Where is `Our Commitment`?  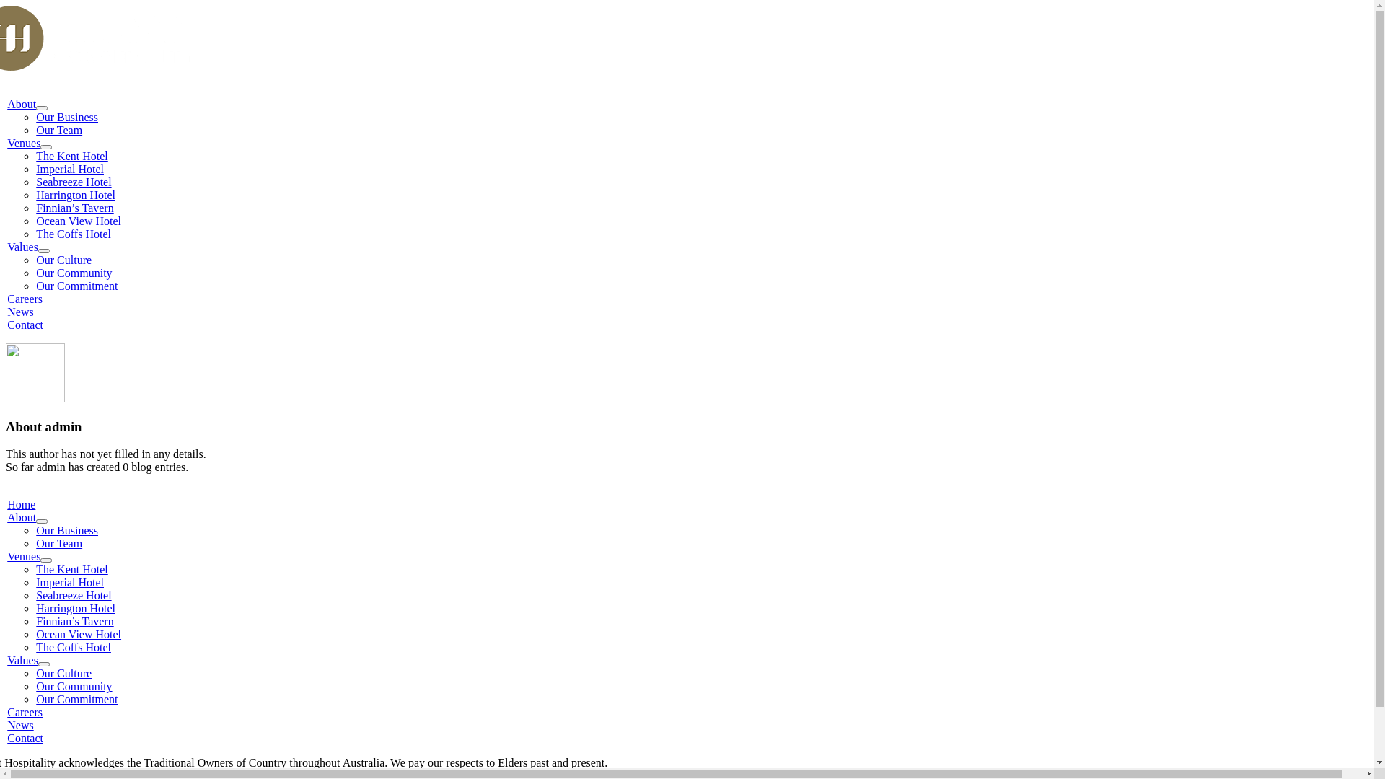
Our Commitment is located at coordinates (76, 286).